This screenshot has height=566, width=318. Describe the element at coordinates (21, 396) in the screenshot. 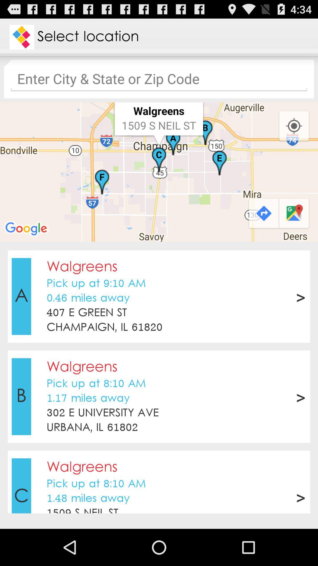

I see `press item to the left of the pick up at` at that location.